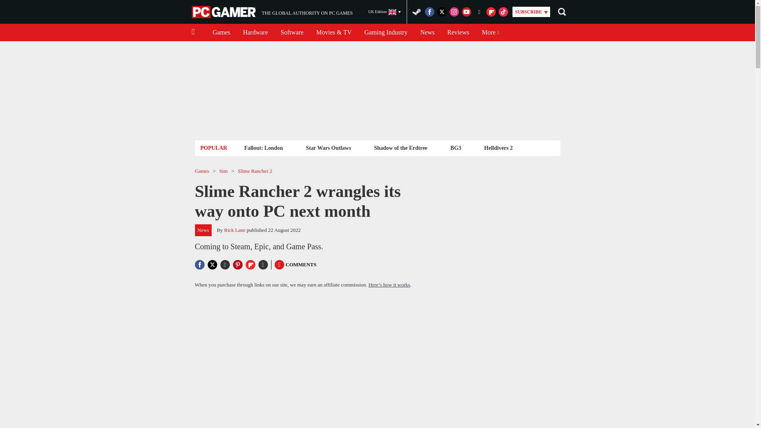  What do you see at coordinates (263, 147) in the screenshot?
I see `Fallout: London` at bounding box center [263, 147].